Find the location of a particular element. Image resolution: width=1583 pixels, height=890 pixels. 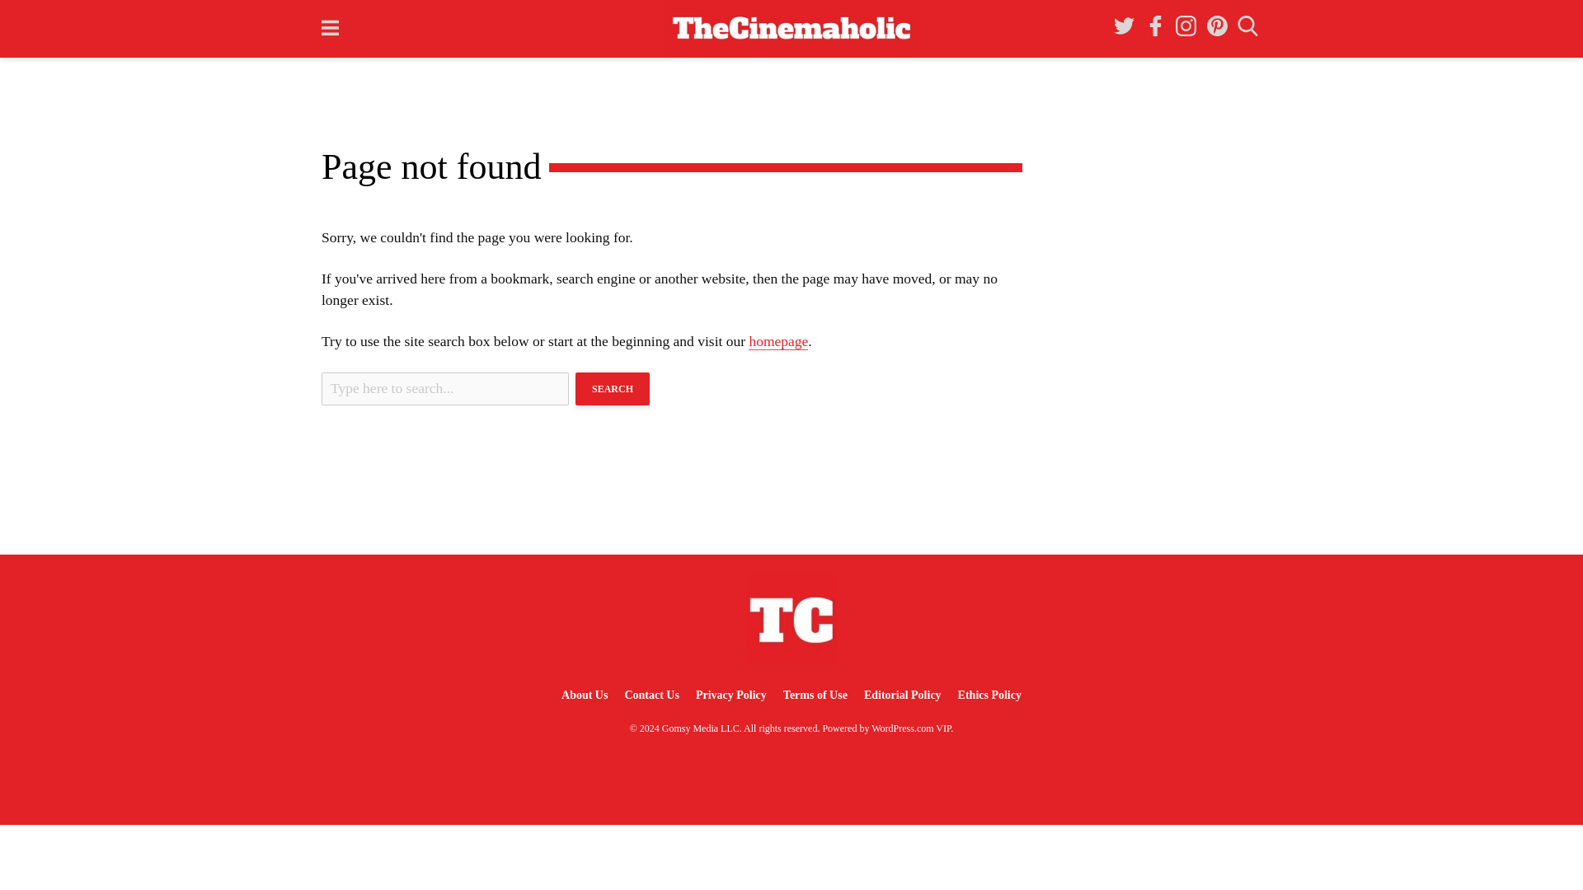

Editorial Policy is located at coordinates (903, 695).